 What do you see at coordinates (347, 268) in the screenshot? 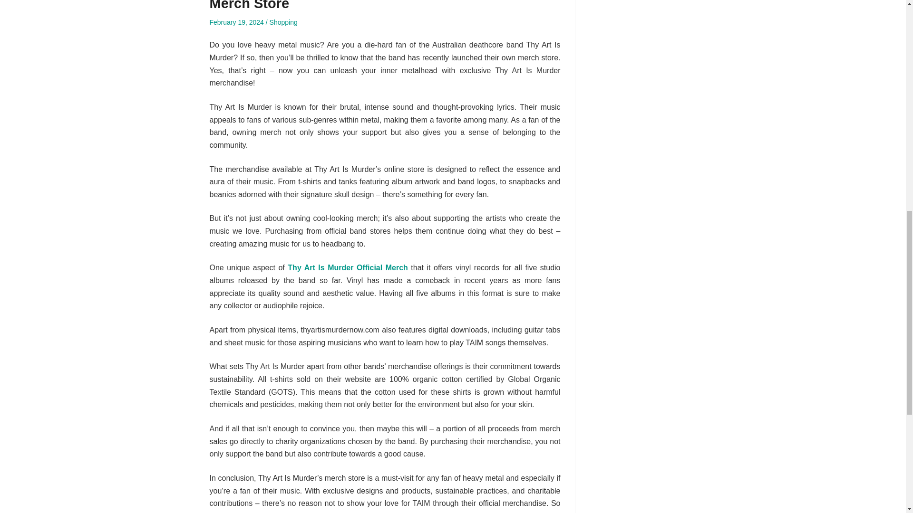
I see `Thy Art Is Murder Official Merch` at bounding box center [347, 268].